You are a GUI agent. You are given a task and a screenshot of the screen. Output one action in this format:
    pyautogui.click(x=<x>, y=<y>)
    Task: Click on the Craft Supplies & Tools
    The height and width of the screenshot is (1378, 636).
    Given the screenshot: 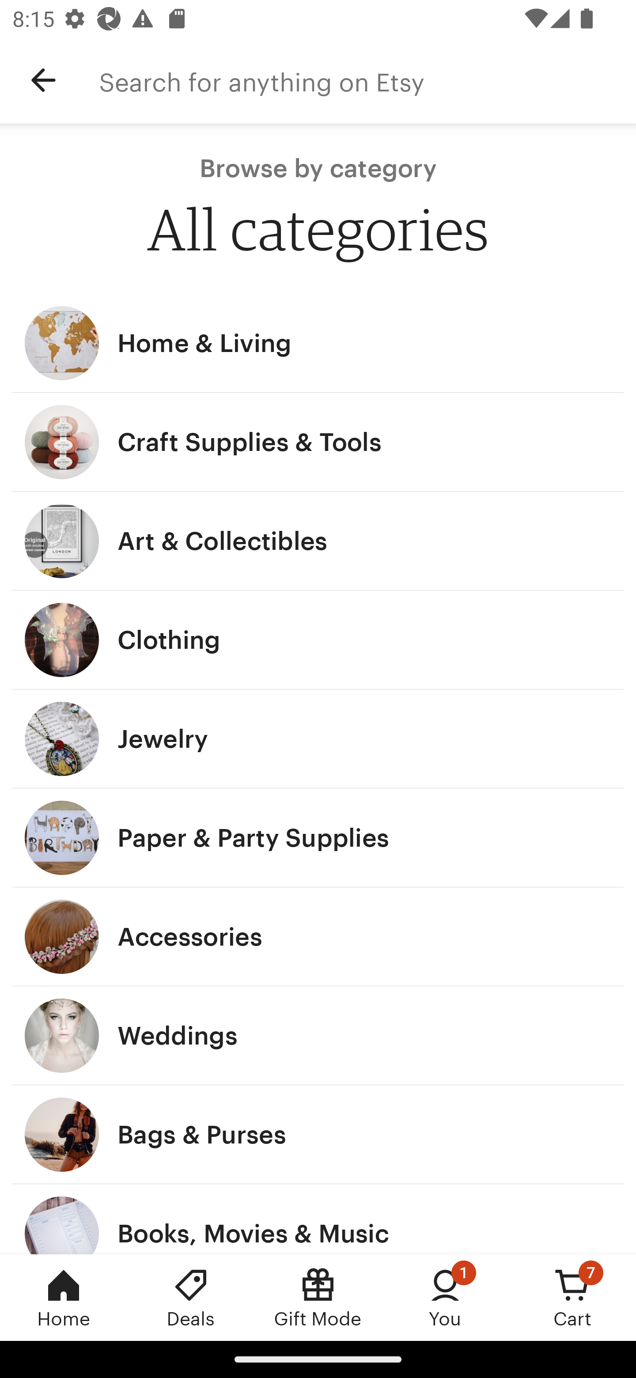 What is the action you would take?
    pyautogui.click(x=318, y=442)
    